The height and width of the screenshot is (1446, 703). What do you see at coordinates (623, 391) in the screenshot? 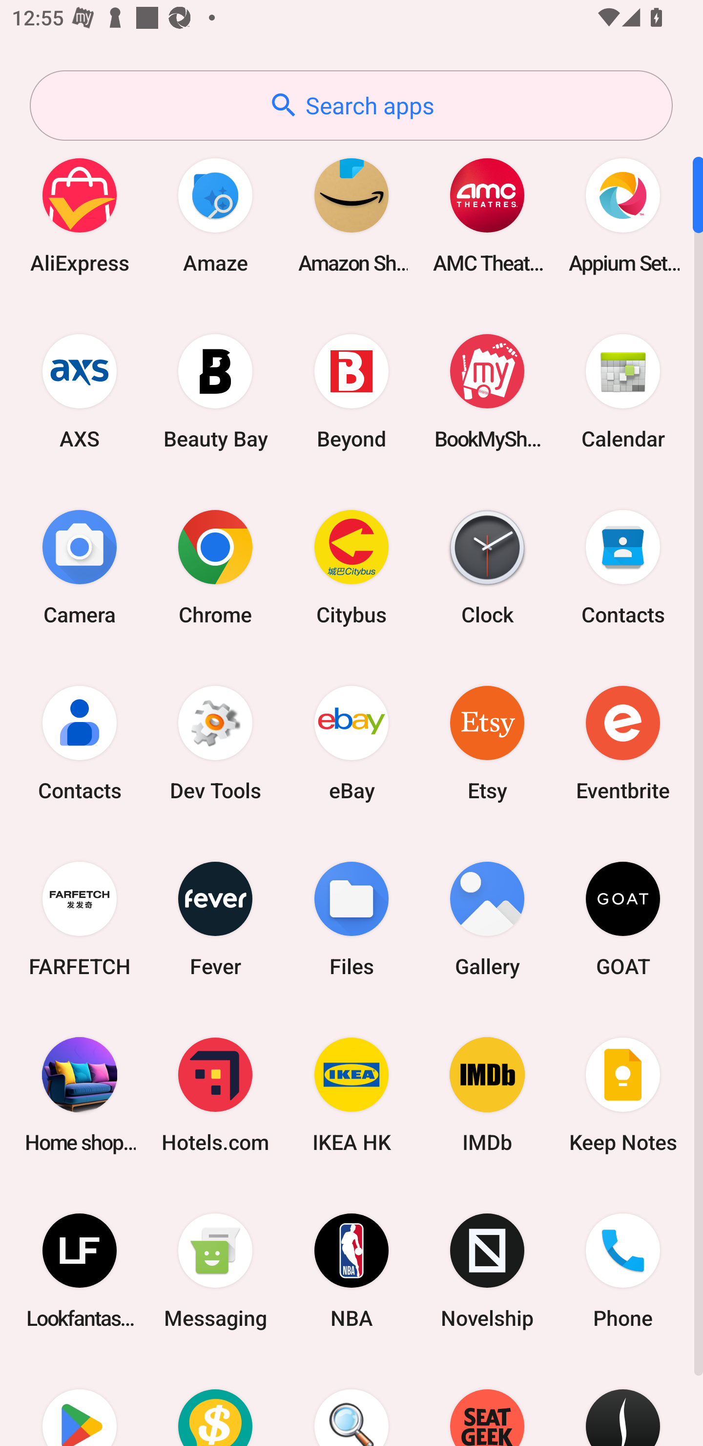
I see `Calendar` at bounding box center [623, 391].